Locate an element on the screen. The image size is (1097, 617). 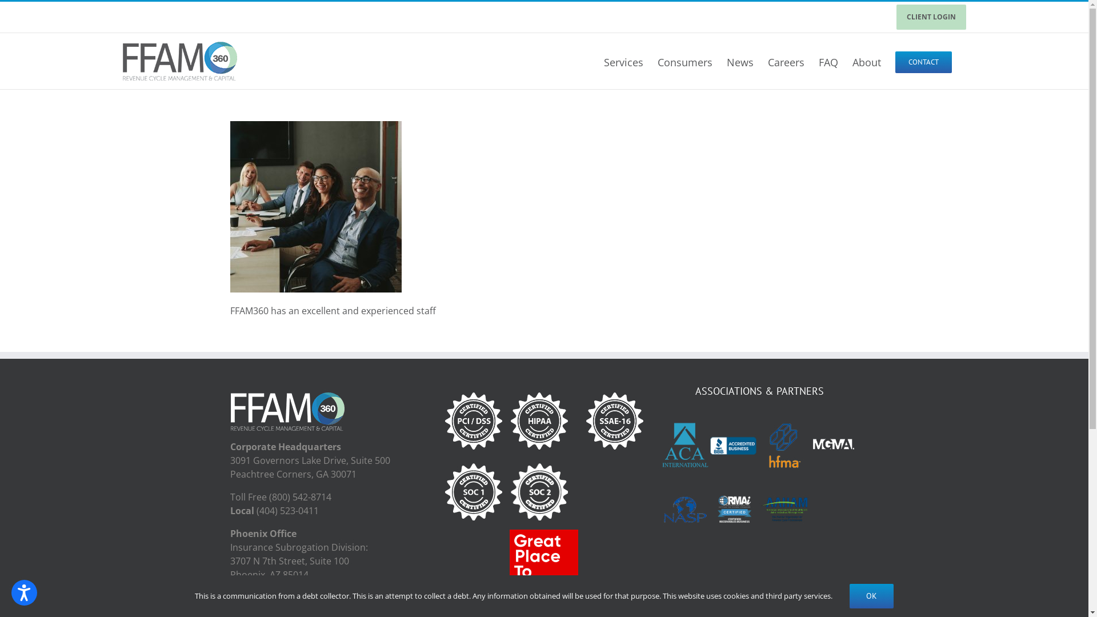
About is located at coordinates (867, 61).